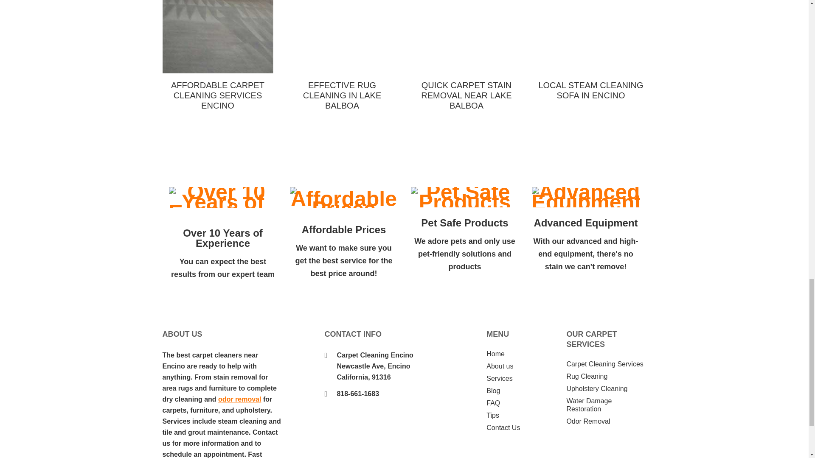  I want to click on Over 10 Years of Experience, so click(222, 198).